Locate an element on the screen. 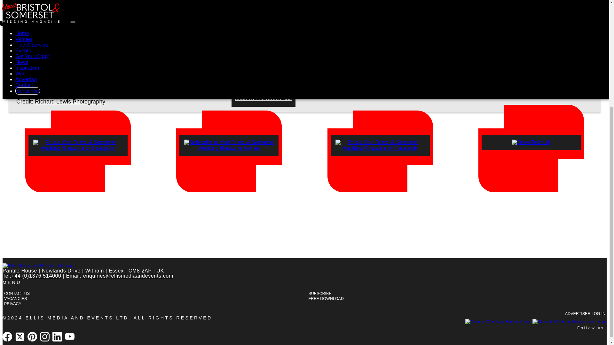  PRIVACY is located at coordinates (13, 303).